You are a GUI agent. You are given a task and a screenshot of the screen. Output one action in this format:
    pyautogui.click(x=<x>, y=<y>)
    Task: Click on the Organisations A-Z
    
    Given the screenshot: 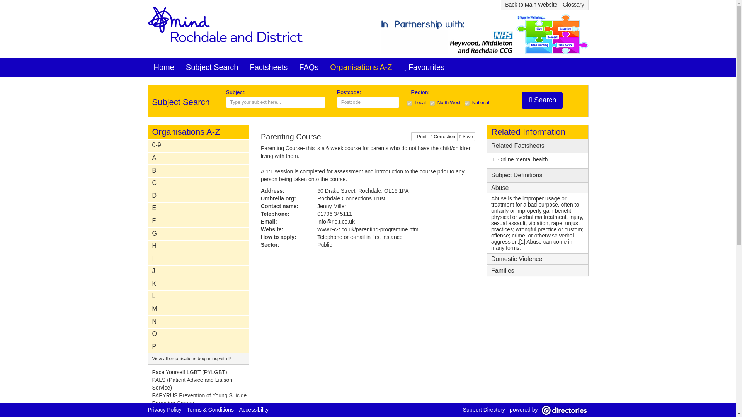 What is the action you would take?
    pyautogui.click(x=361, y=67)
    